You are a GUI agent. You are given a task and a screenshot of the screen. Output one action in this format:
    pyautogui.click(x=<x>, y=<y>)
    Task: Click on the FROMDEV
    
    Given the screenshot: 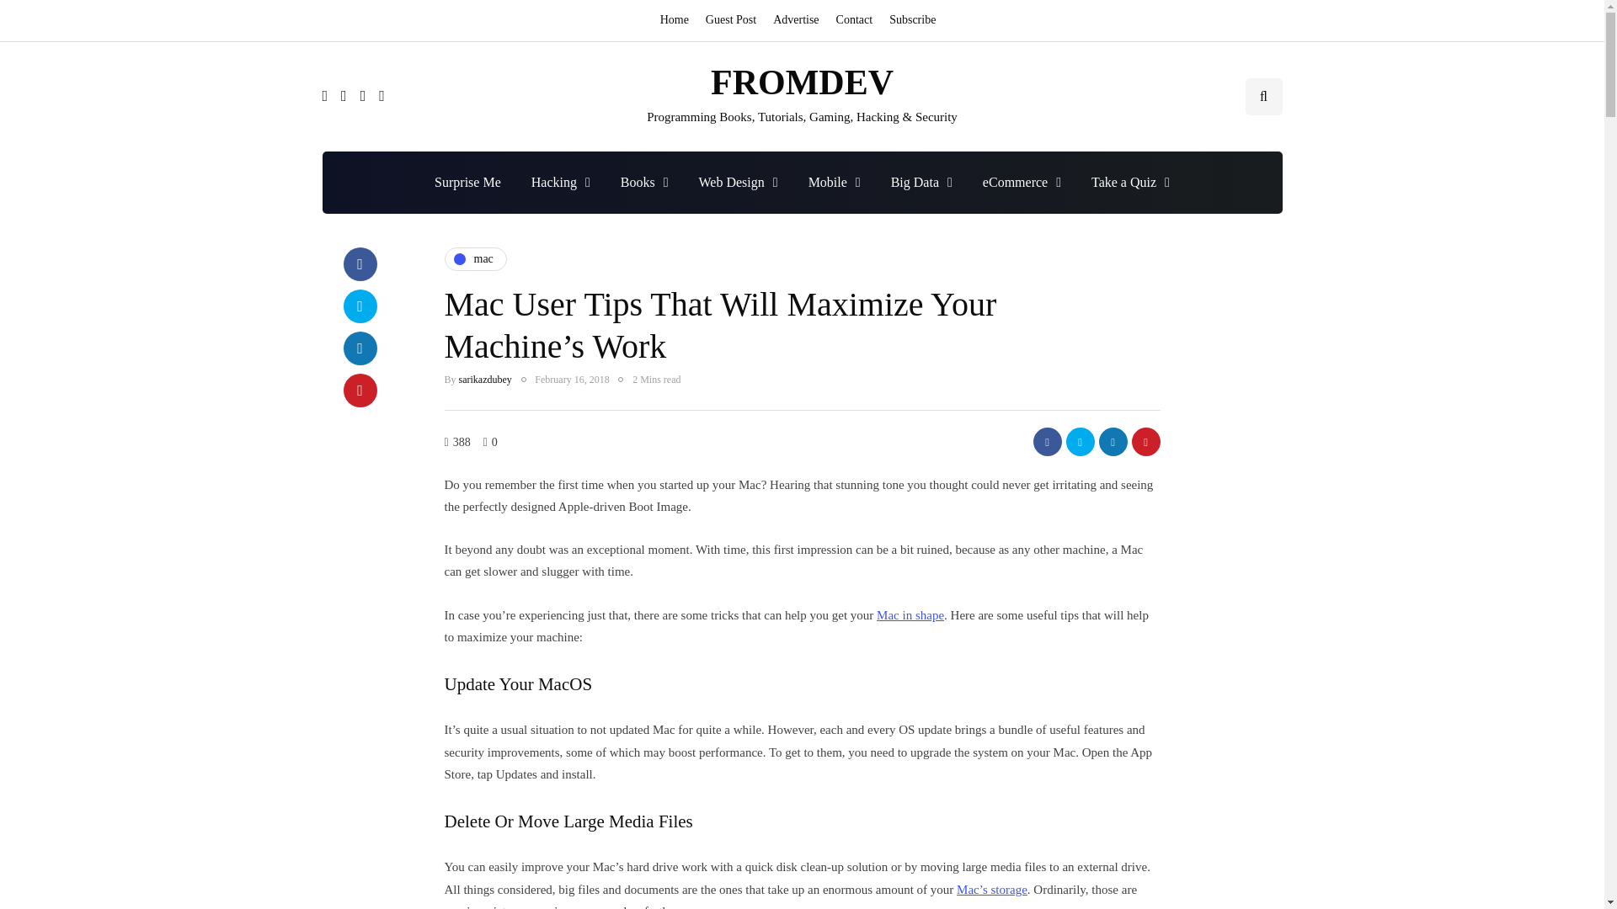 What is the action you would take?
    pyautogui.click(x=802, y=82)
    